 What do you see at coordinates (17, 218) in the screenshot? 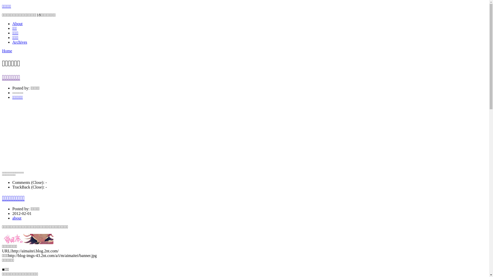
I see `about` at bounding box center [17, 218].